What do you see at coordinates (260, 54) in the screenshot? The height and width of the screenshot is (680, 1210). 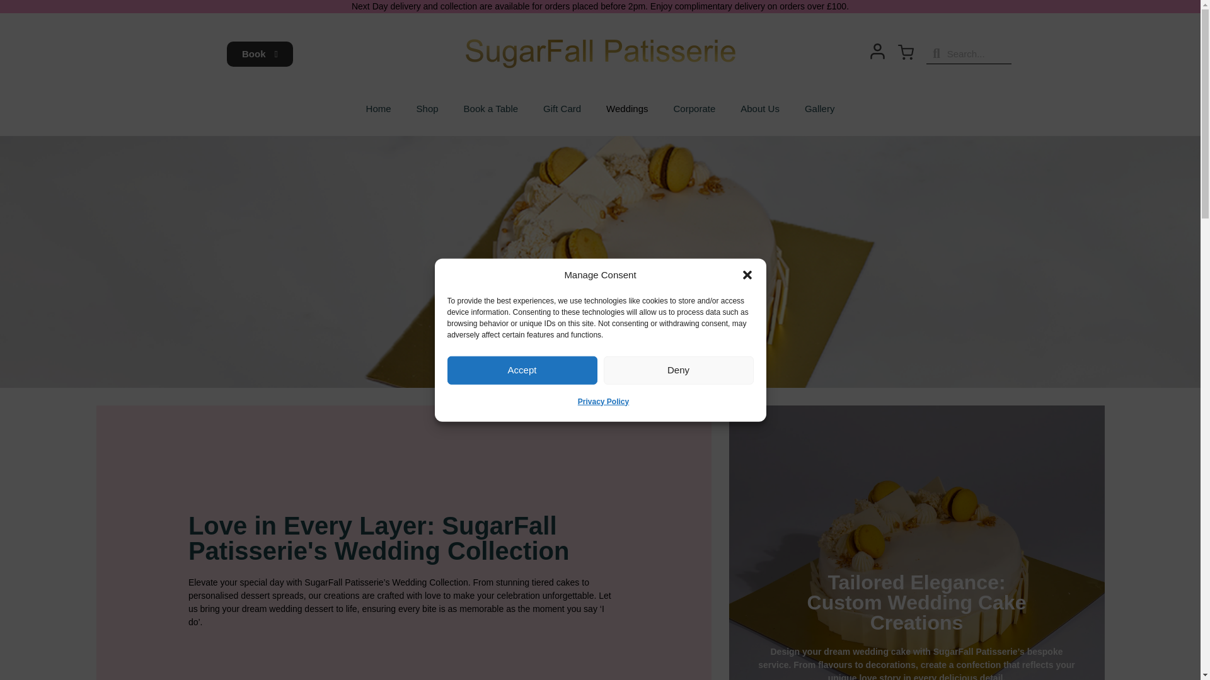 I see `Book` at bounding box center [260, 54].